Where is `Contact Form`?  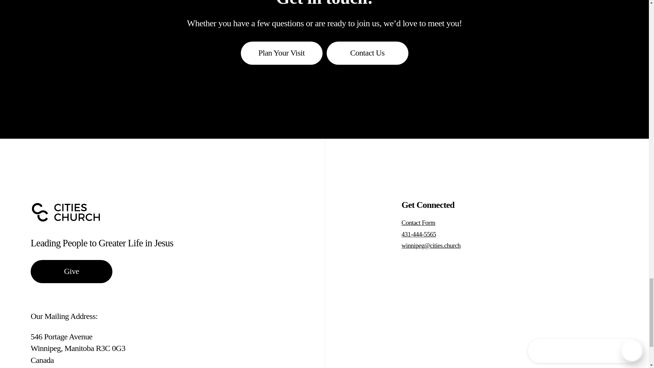
Contact Form is located at coordinates (439, 223).